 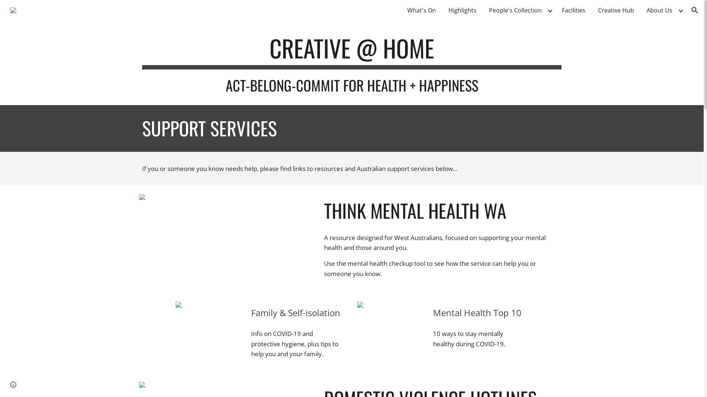 I want to click on People's Collection, so click(x=516, y=10).